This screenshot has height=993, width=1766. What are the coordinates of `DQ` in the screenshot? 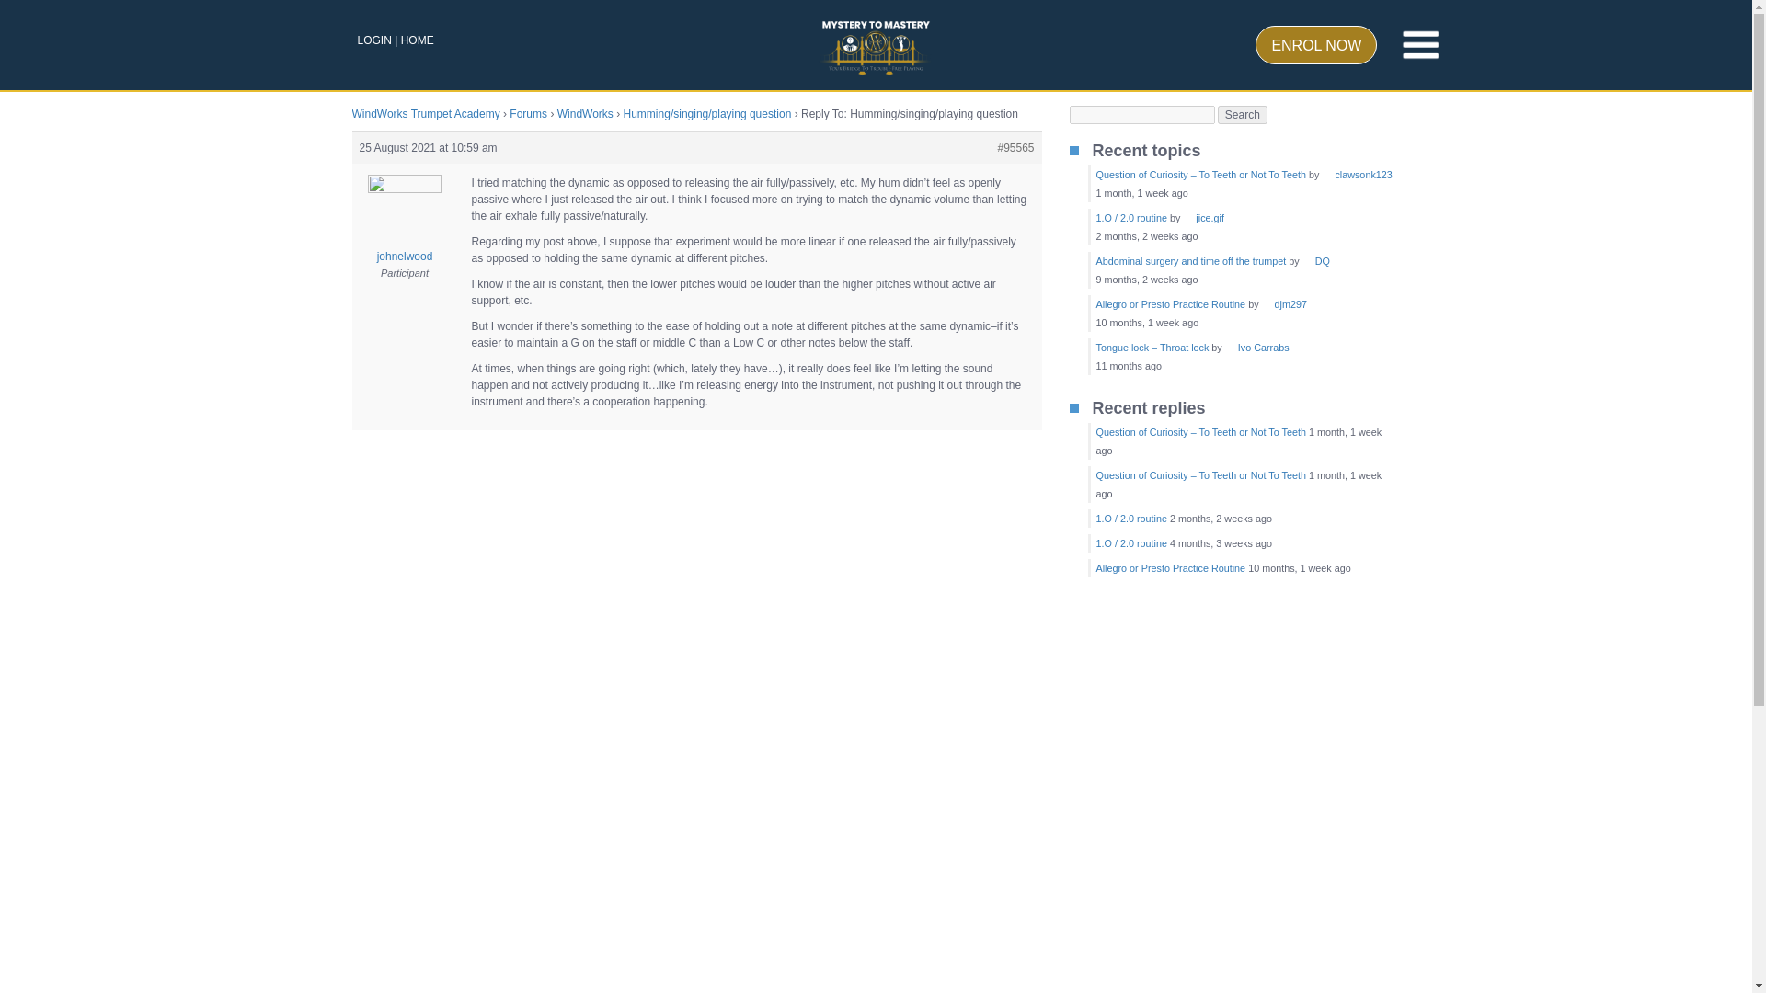 It's located at (1315, 261).